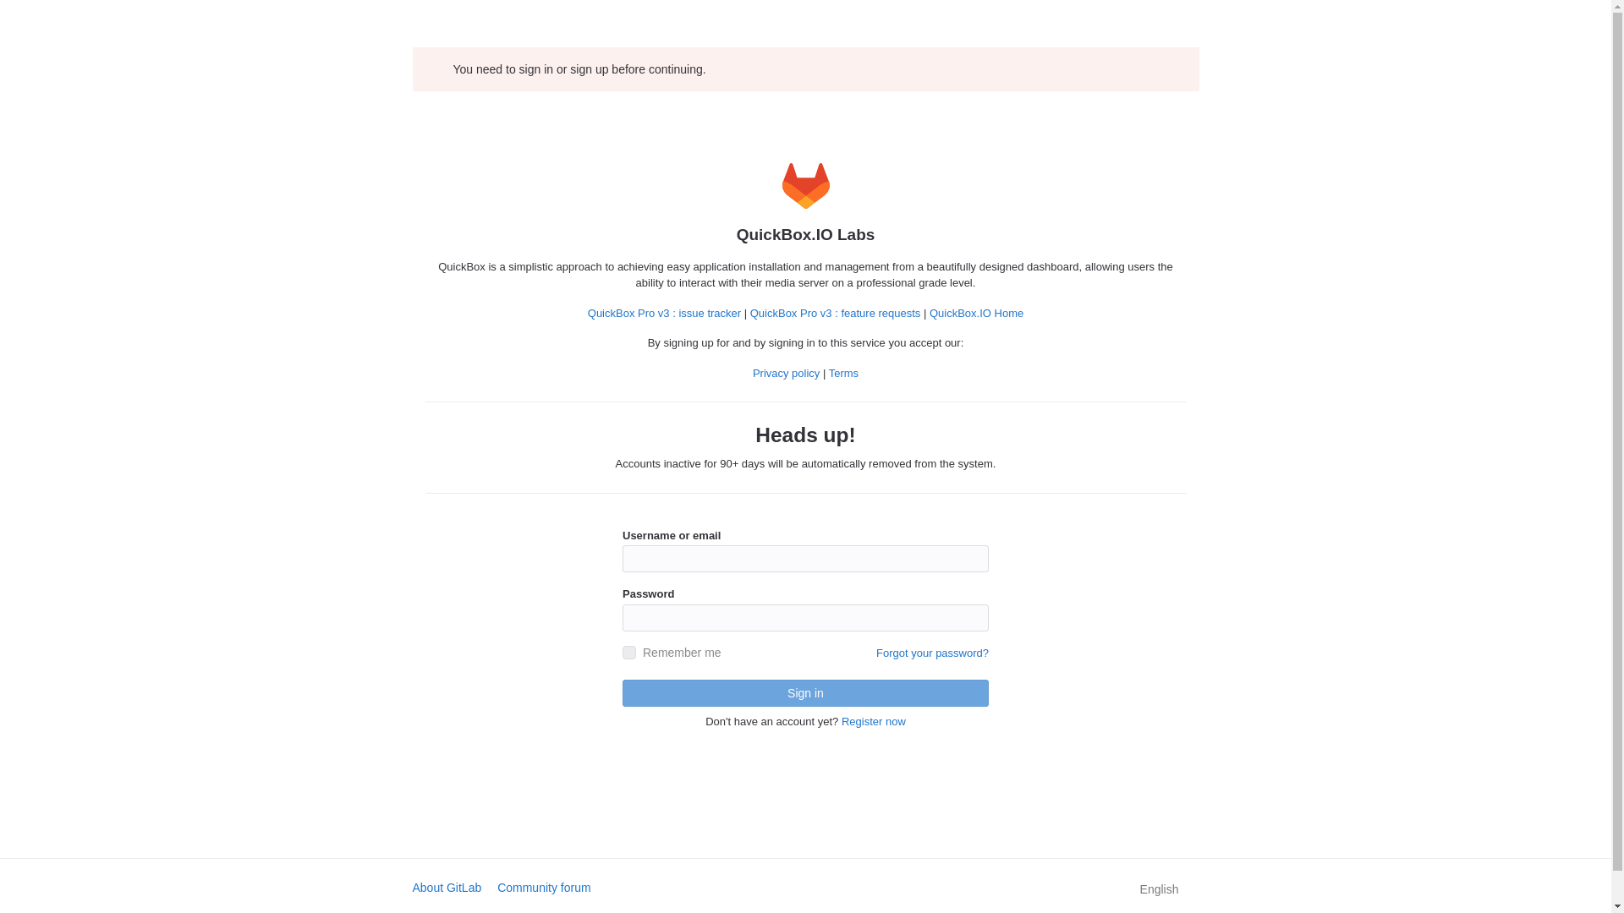  I want to click on Privacy policy, so click(787, 374).